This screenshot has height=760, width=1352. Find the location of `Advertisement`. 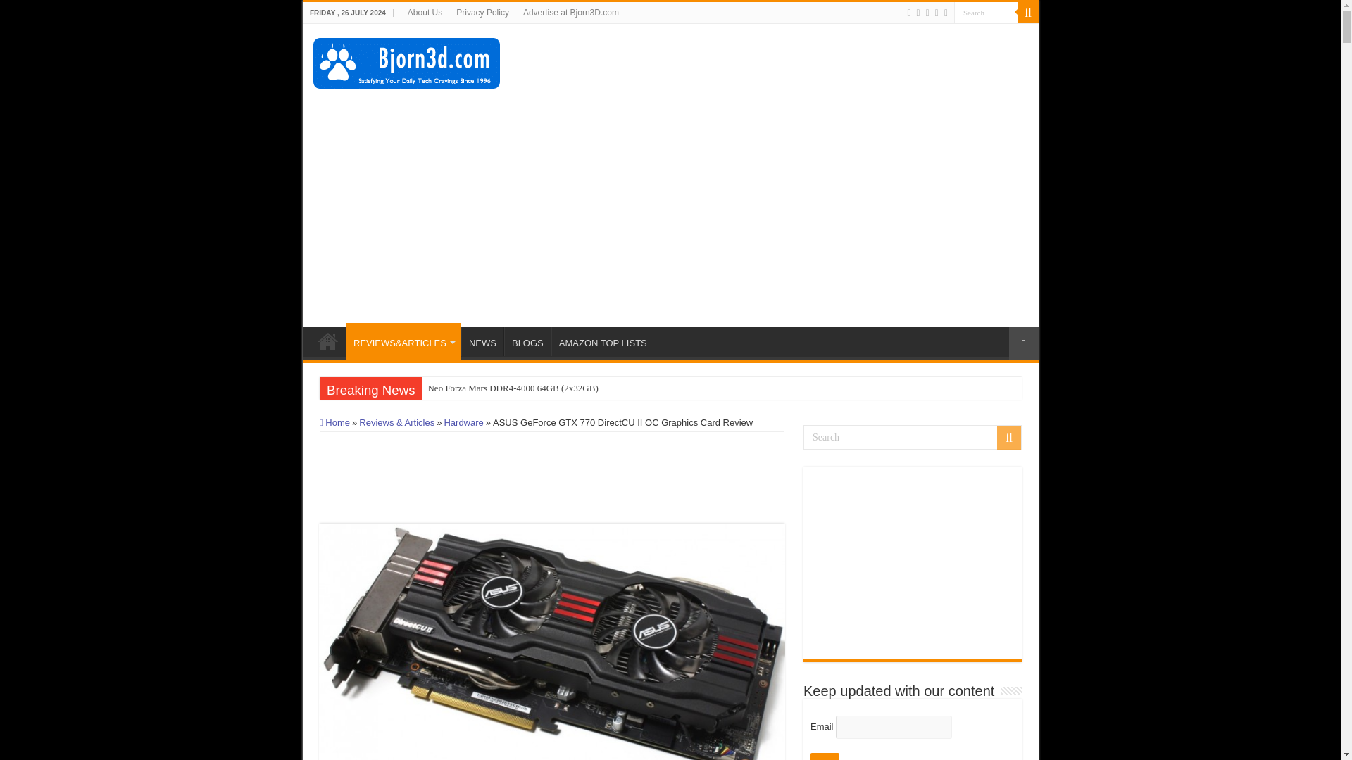

Advertisement is located at coordinates (771, 69).